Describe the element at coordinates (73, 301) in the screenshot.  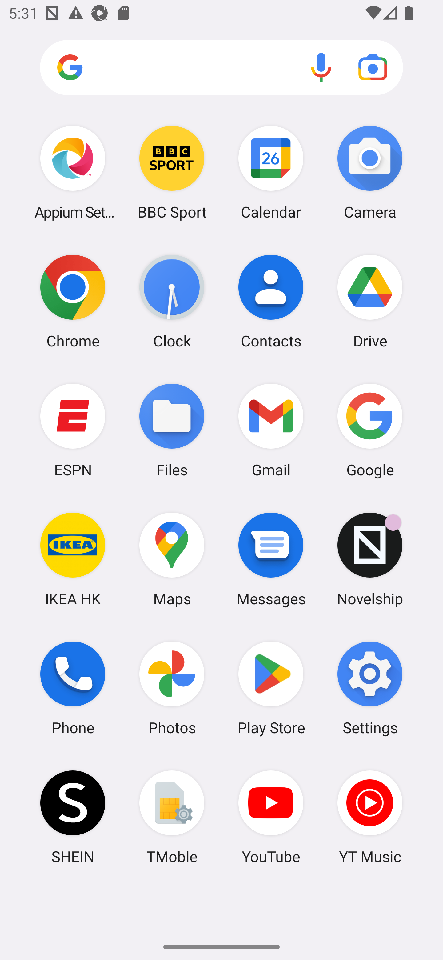
I see `Chrome` at that location.